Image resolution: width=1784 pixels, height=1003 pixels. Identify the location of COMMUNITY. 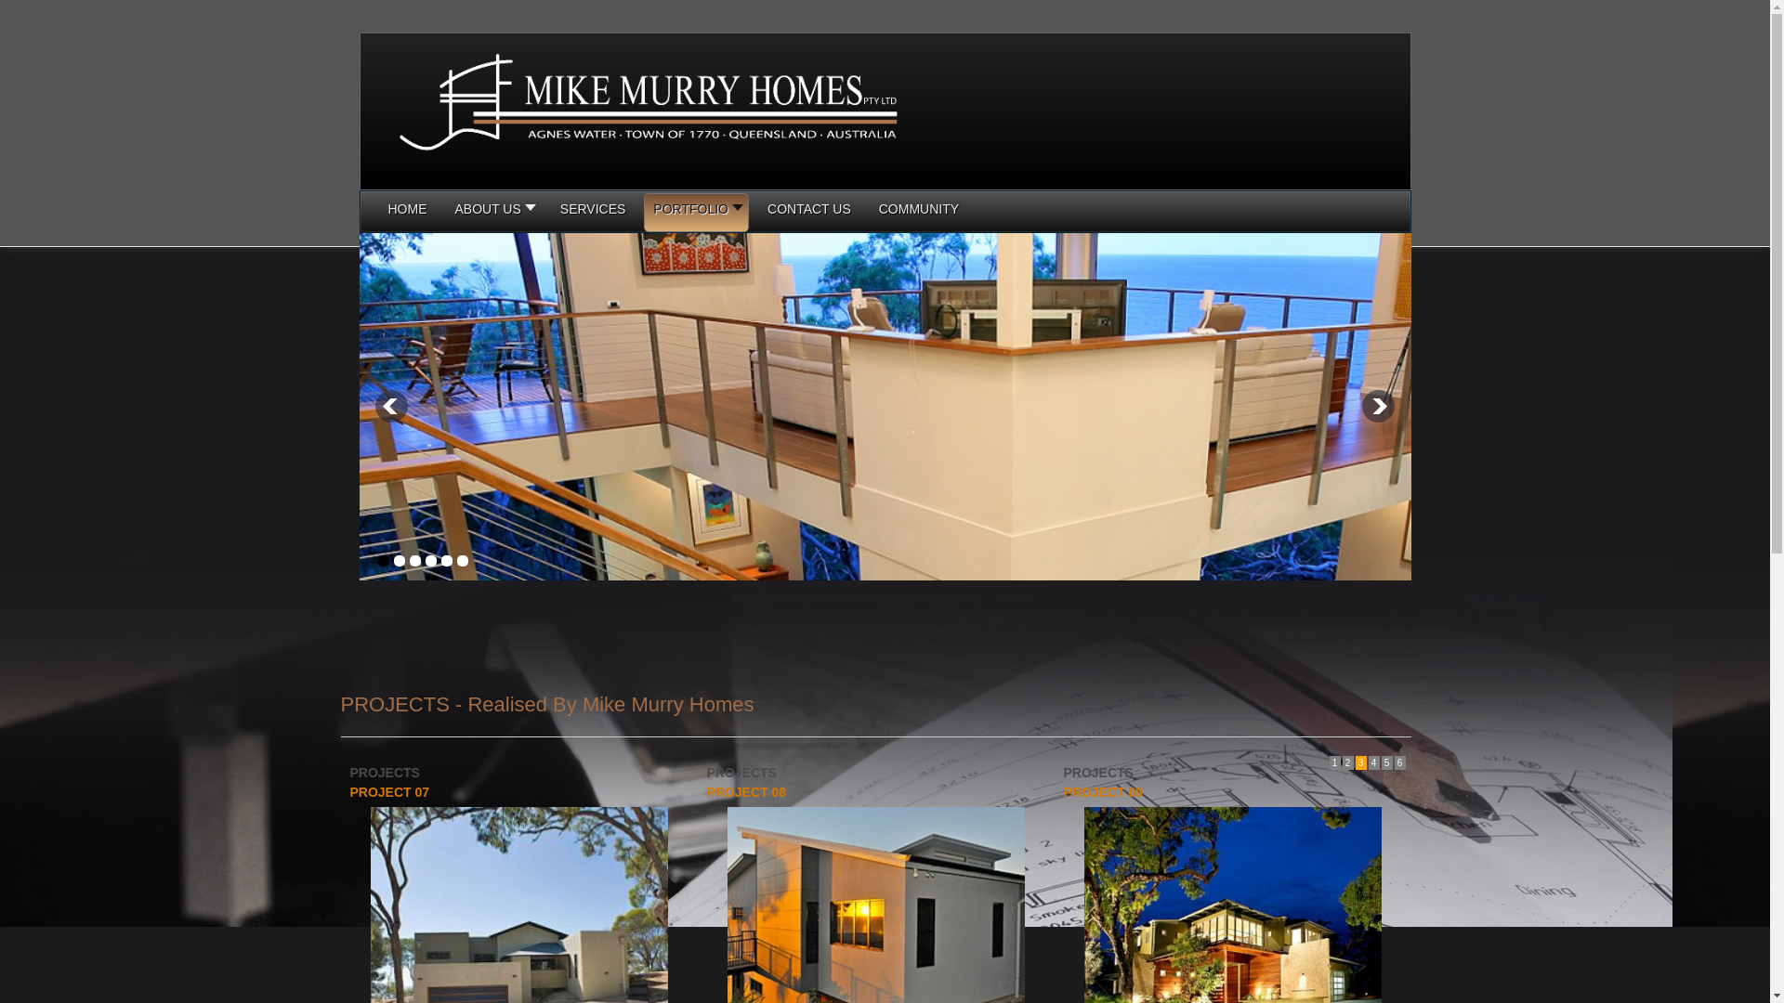
(919, 214).